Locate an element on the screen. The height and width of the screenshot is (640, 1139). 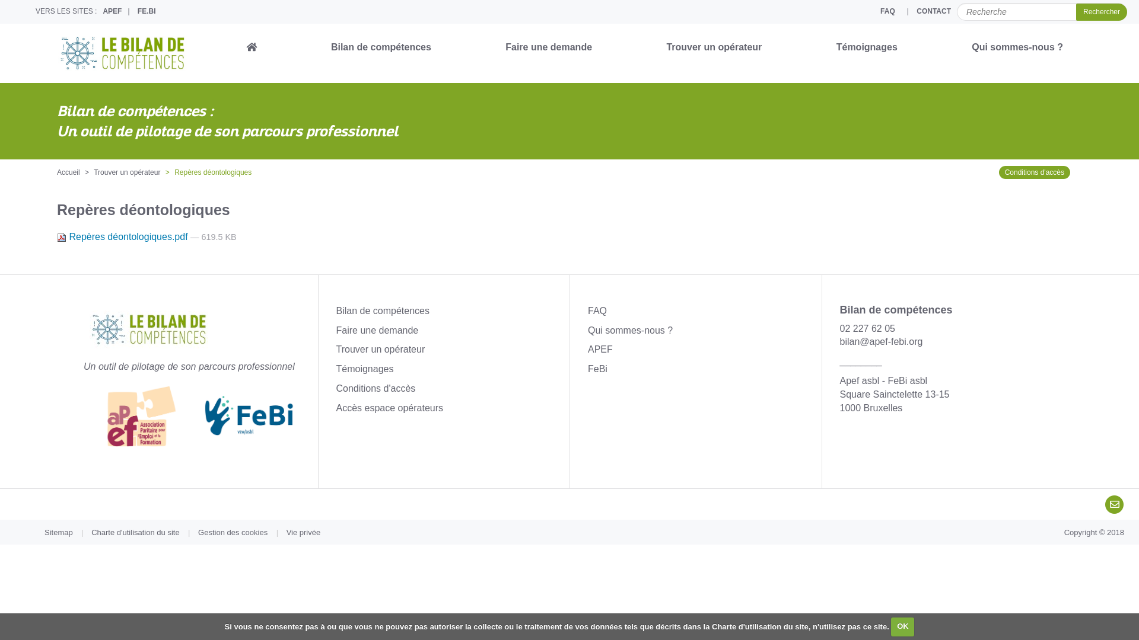
Rechercher is located at coordinates (1102, 12).